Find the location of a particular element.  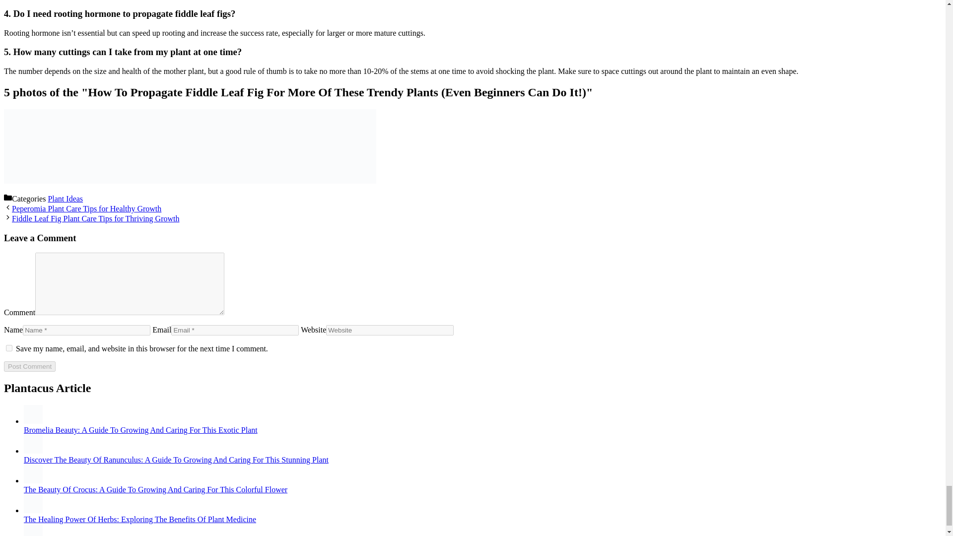

How To Propagate Fiddle Leaf Fig is located at coordinates (115, 181).